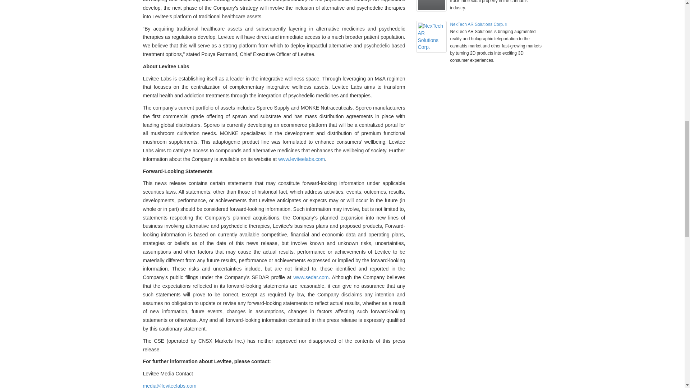  I want to click on www.leviteelabs.com, so click(301, 159).